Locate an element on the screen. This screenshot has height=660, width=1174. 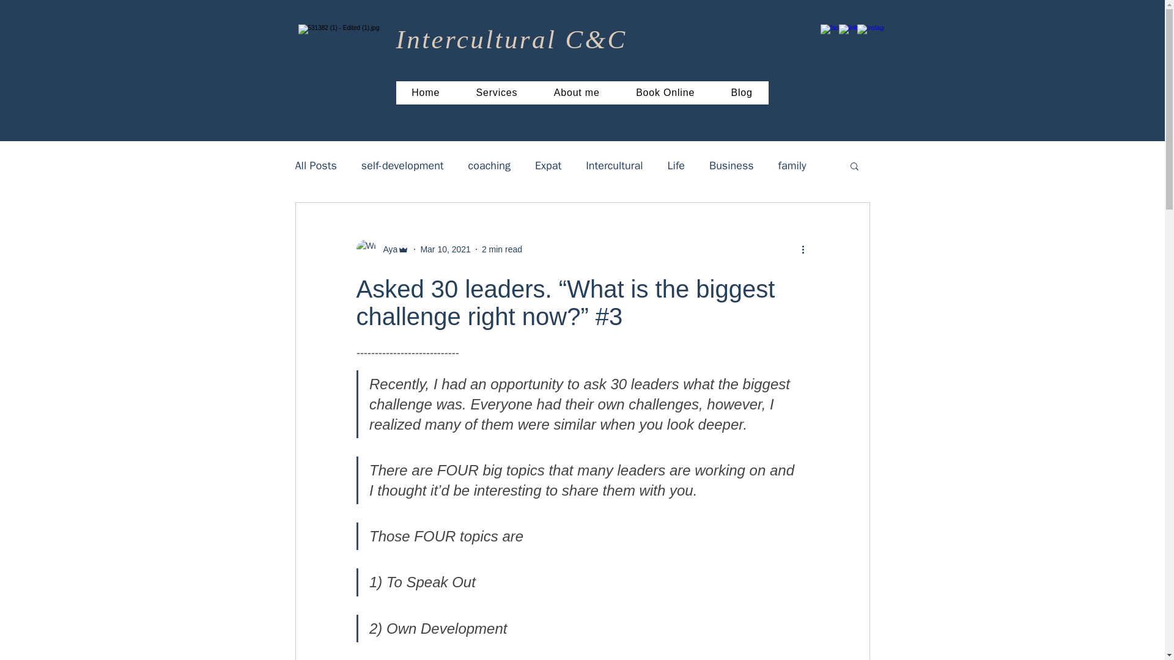
family is located at coordinates (792, 165).